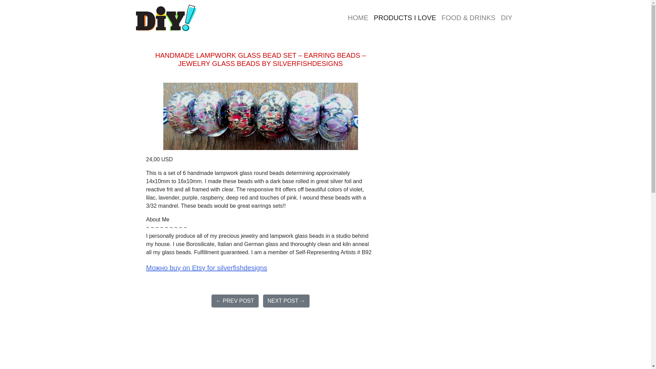 The width and height of the screenshot is (656, 369). I want to click on glyphicon glyphicon-home, so click(358, 18).